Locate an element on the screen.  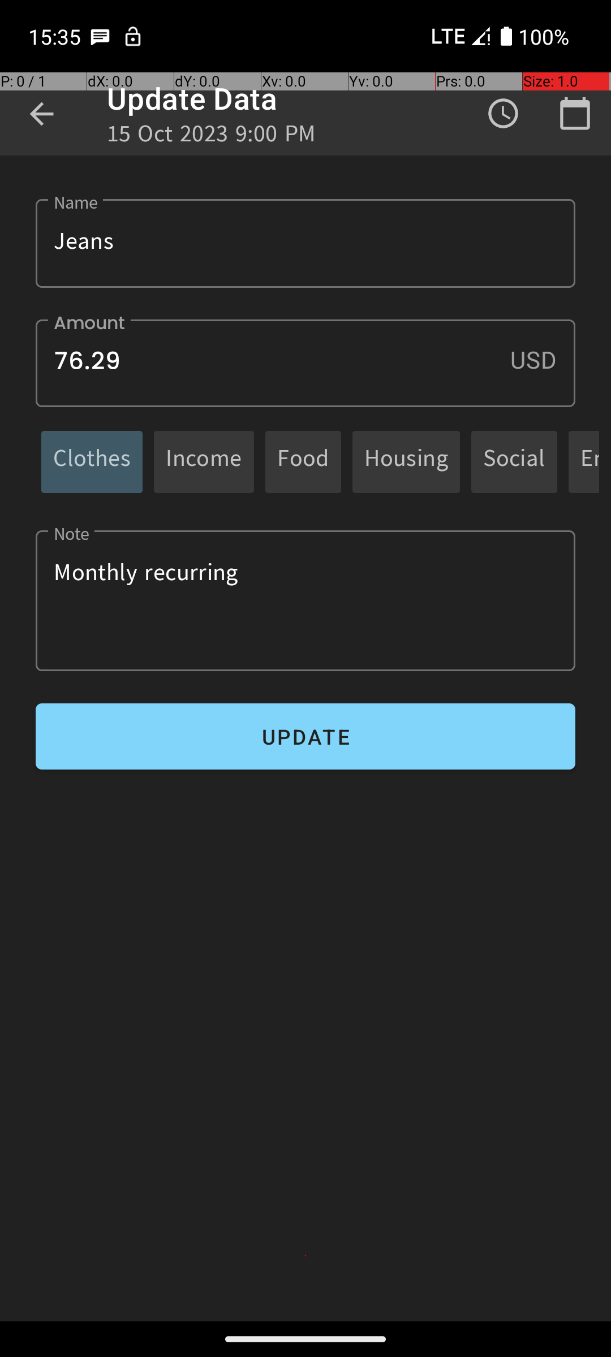
76.29 is located at coordinates (305, 363).